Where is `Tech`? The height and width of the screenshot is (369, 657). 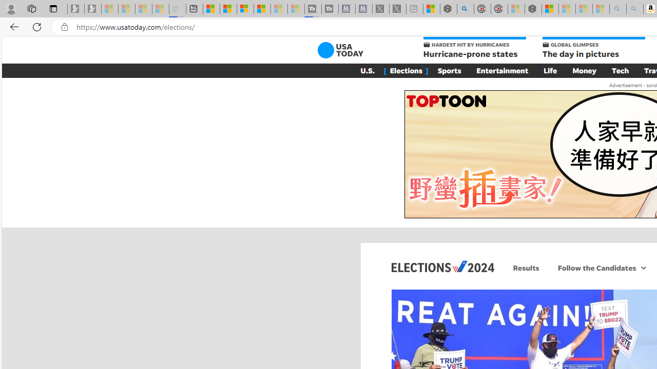 Tech is located at coordinates (620, 70).